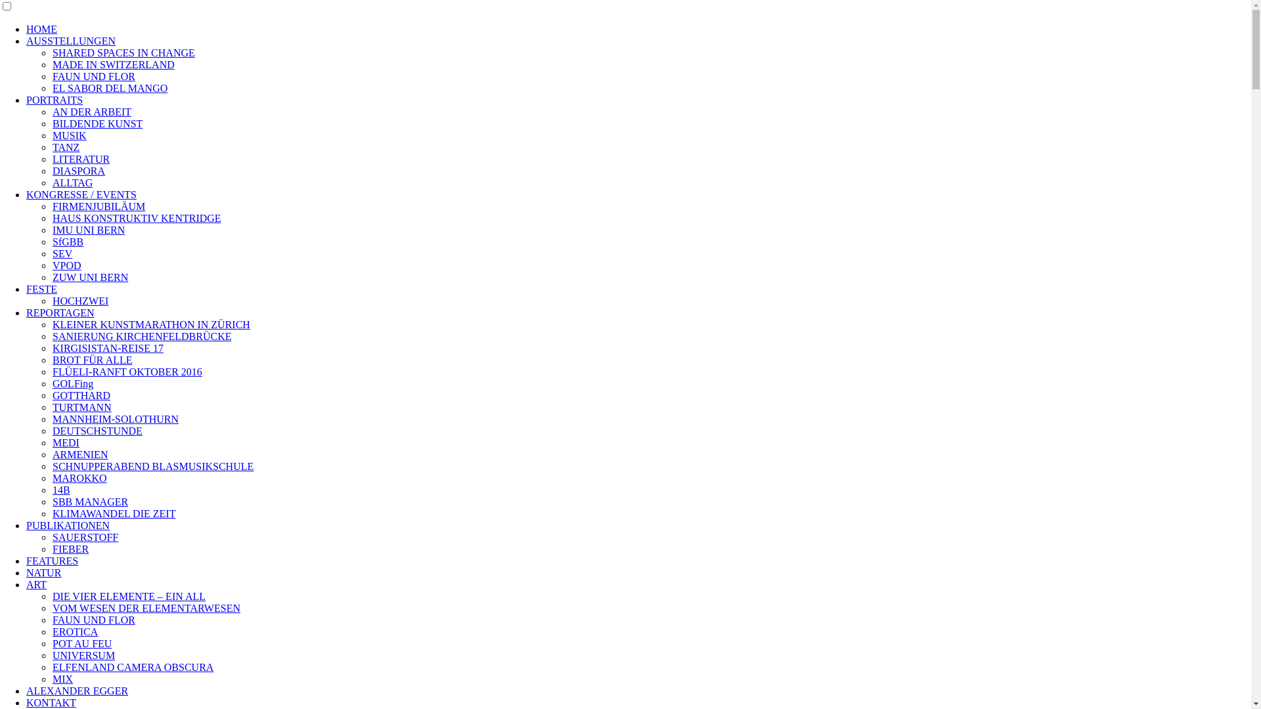  I want to click on SEV, so click(62, 253).